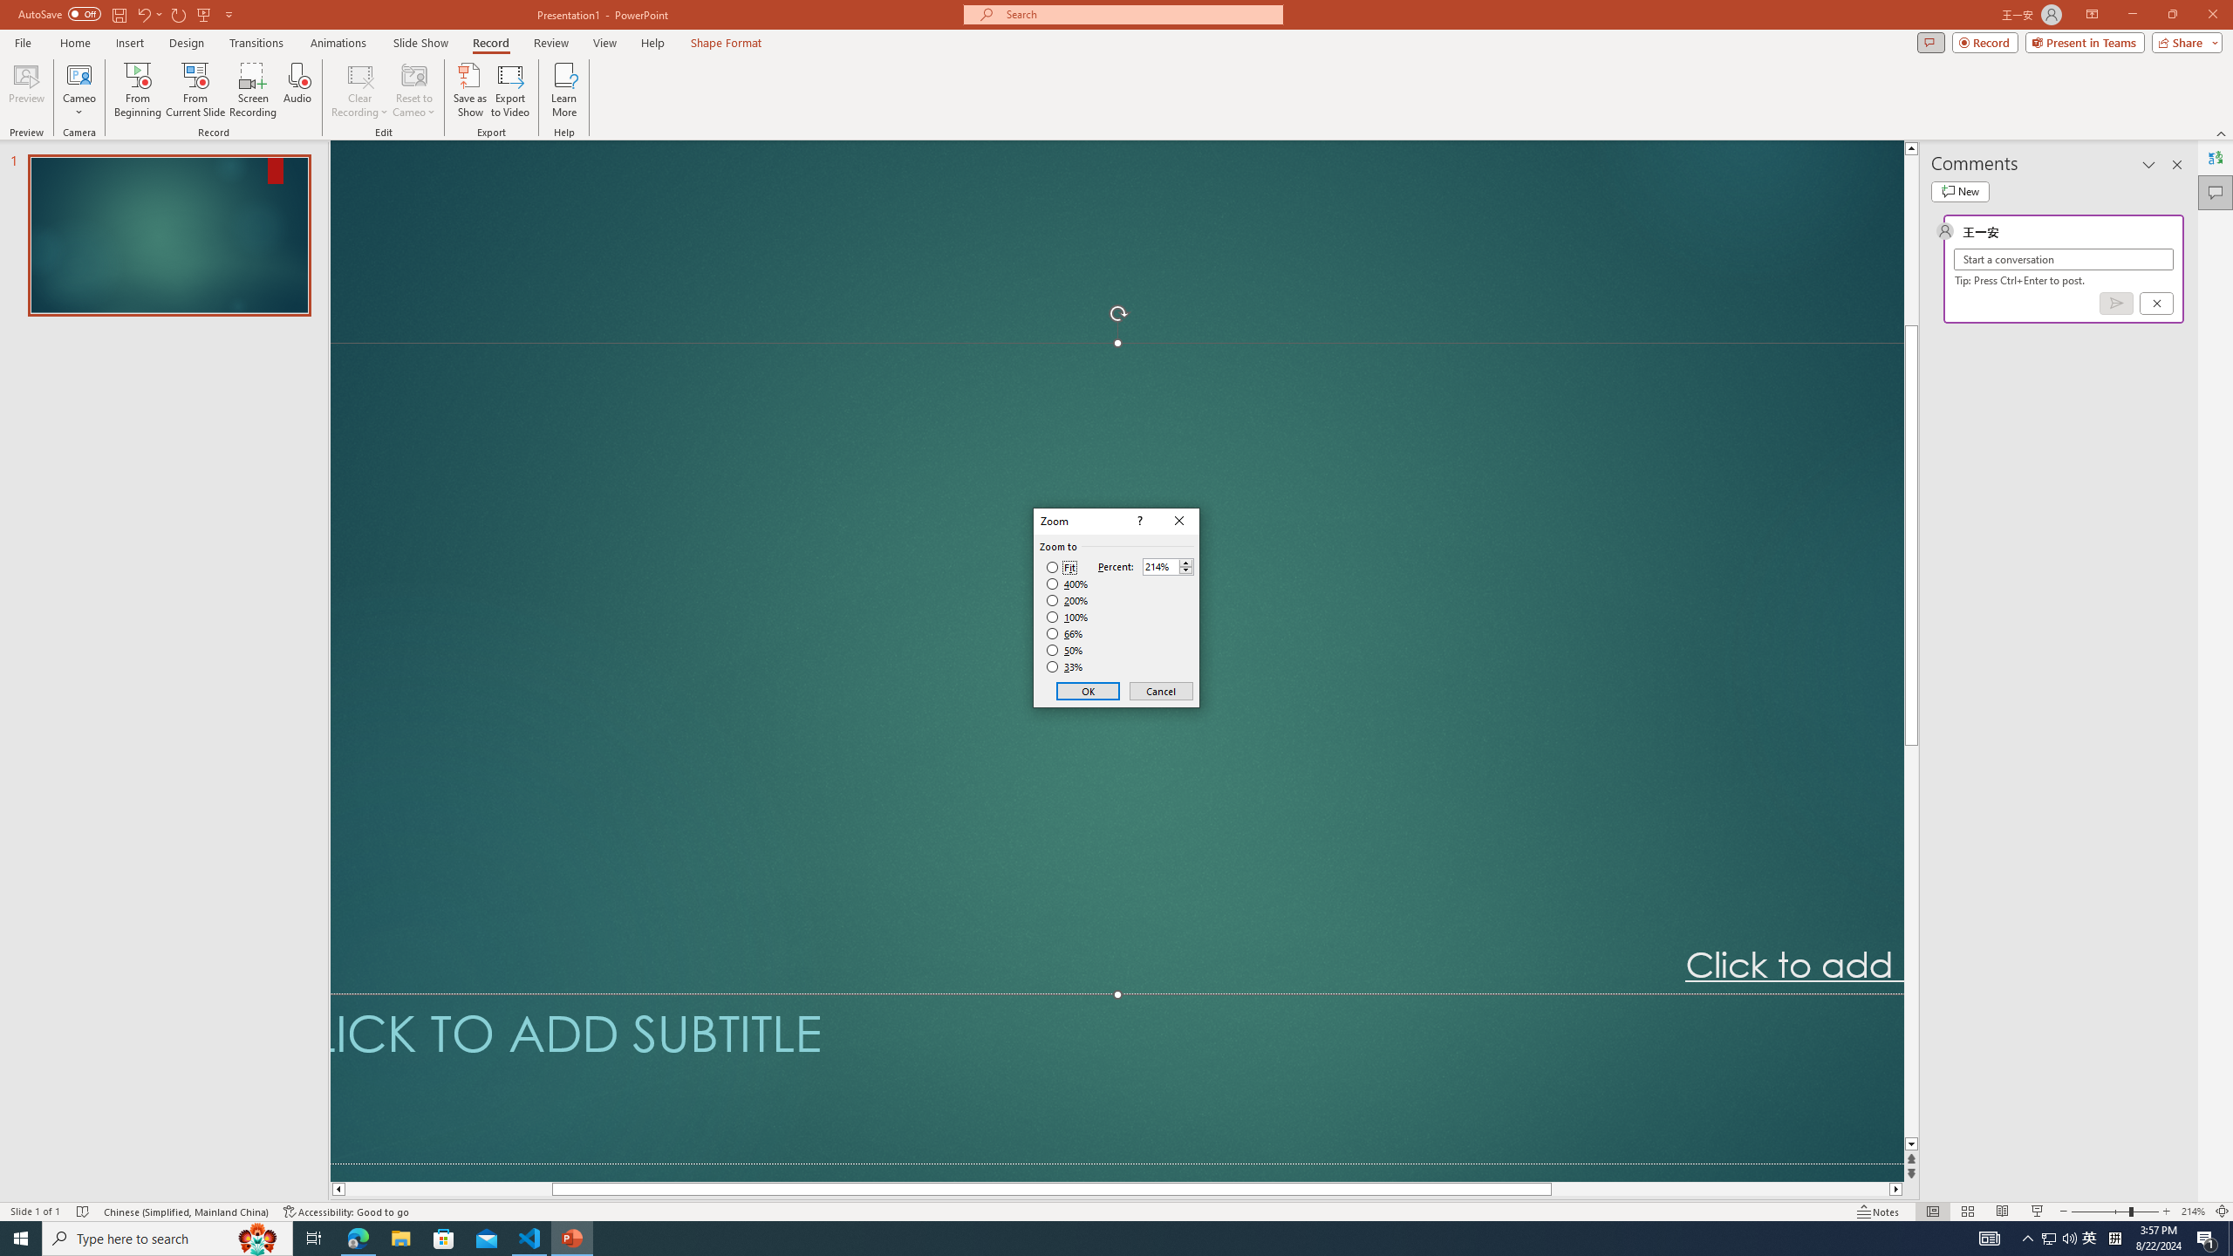 Image resolution: width=2233 pixels, height=1256 pixels. What do you see at coordinates (253, 90) in the screenshot?
I see `Screen Recording` at bounding box center [253, 90].